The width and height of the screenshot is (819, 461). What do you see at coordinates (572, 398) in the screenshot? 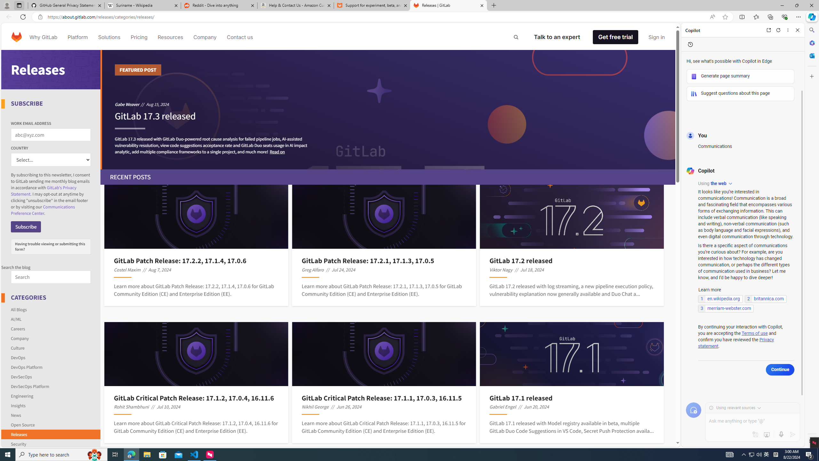
I see `GitLab 17.1 released` at bounding box center [572, 398].